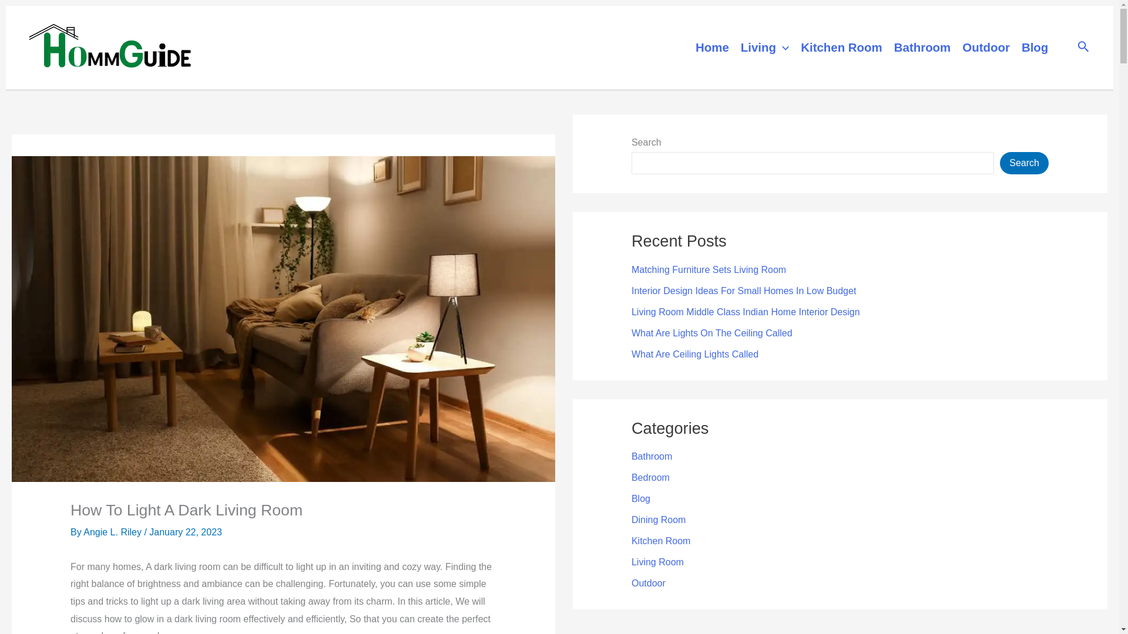 Image resolution: width=1128 pixels, height=634 pixels. I want to click on Outdoor, so click(986, 47).